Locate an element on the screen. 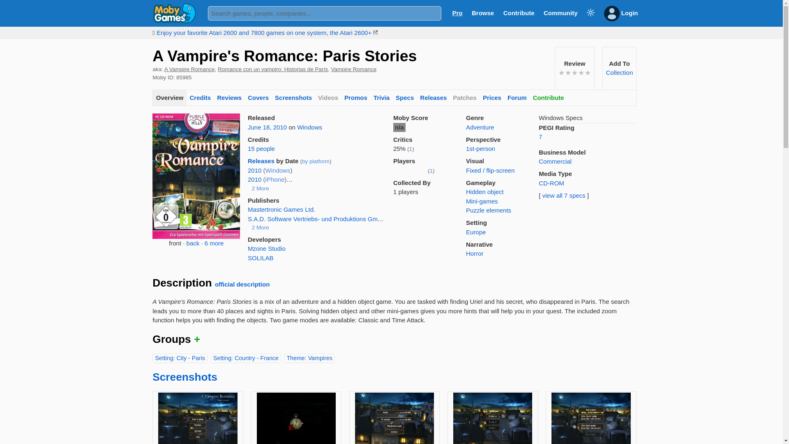  Credits is located at coordinates (200, 98).